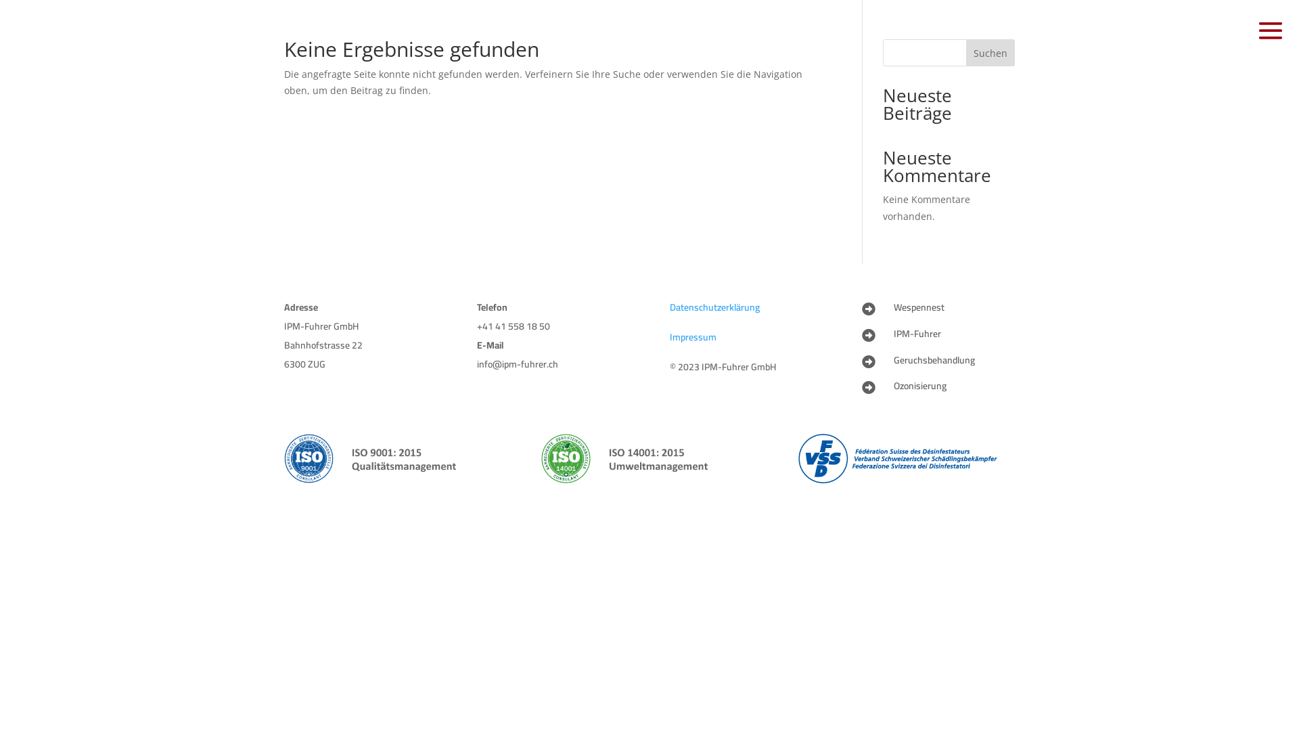  I want to click on fsd_vss_logo_500, so click(907, 459).